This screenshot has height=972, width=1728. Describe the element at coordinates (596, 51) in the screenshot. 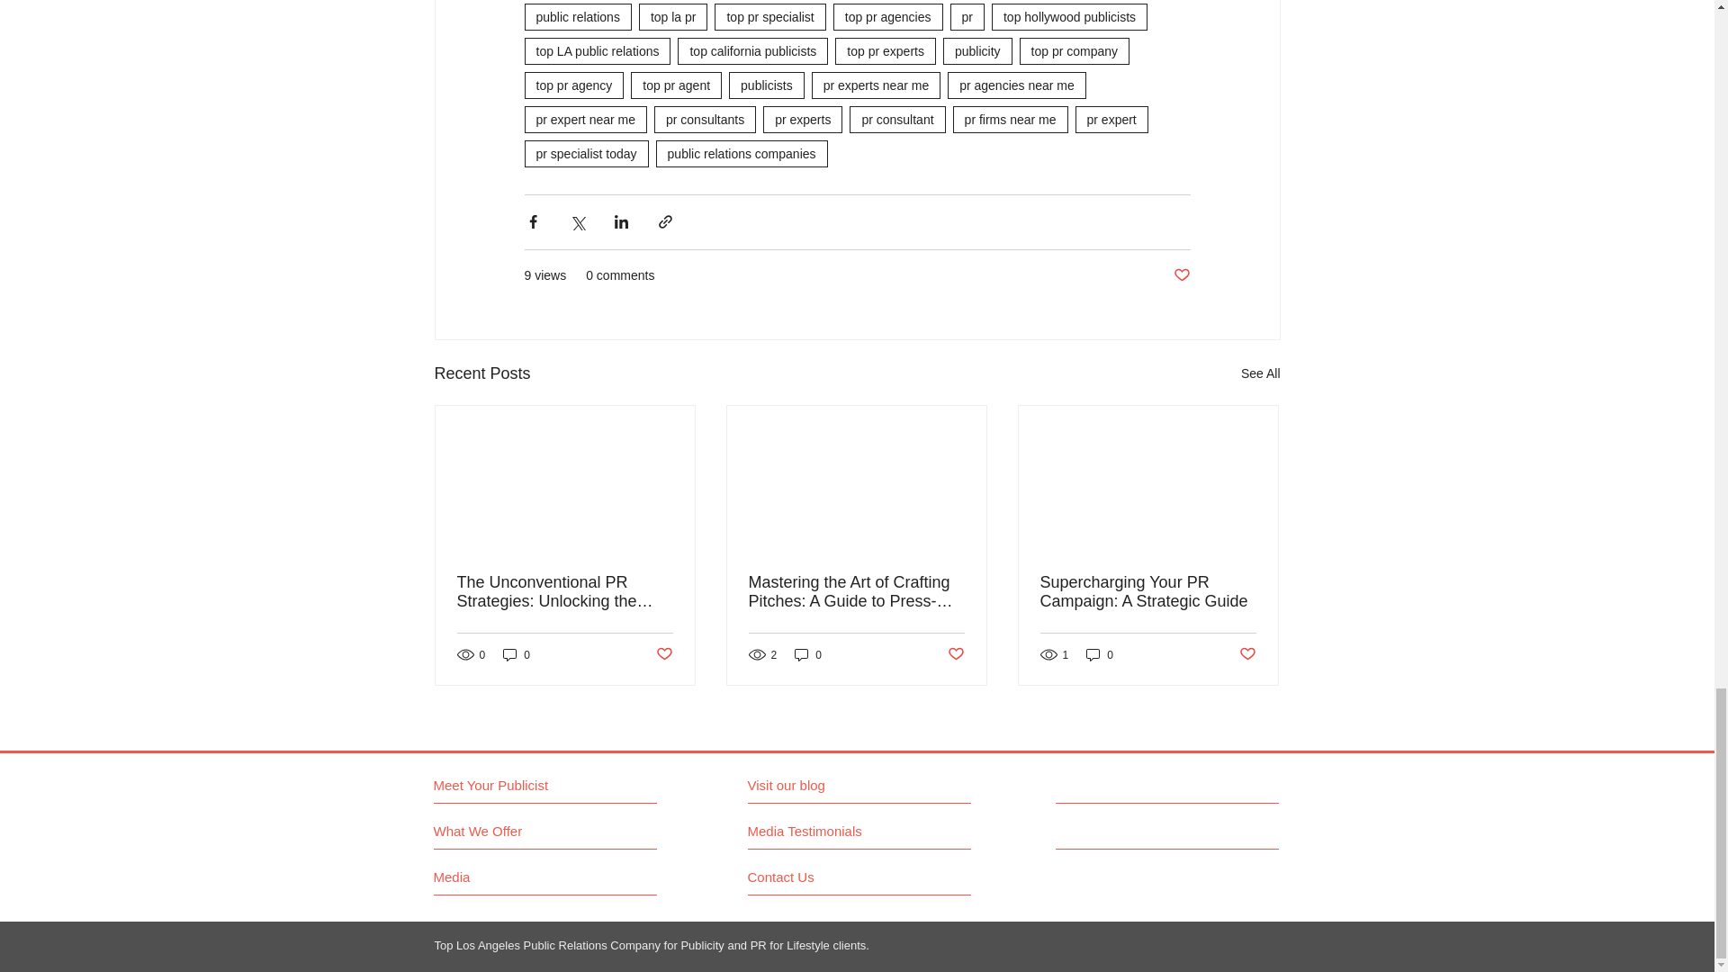

I see `top LA public relations` at that location.